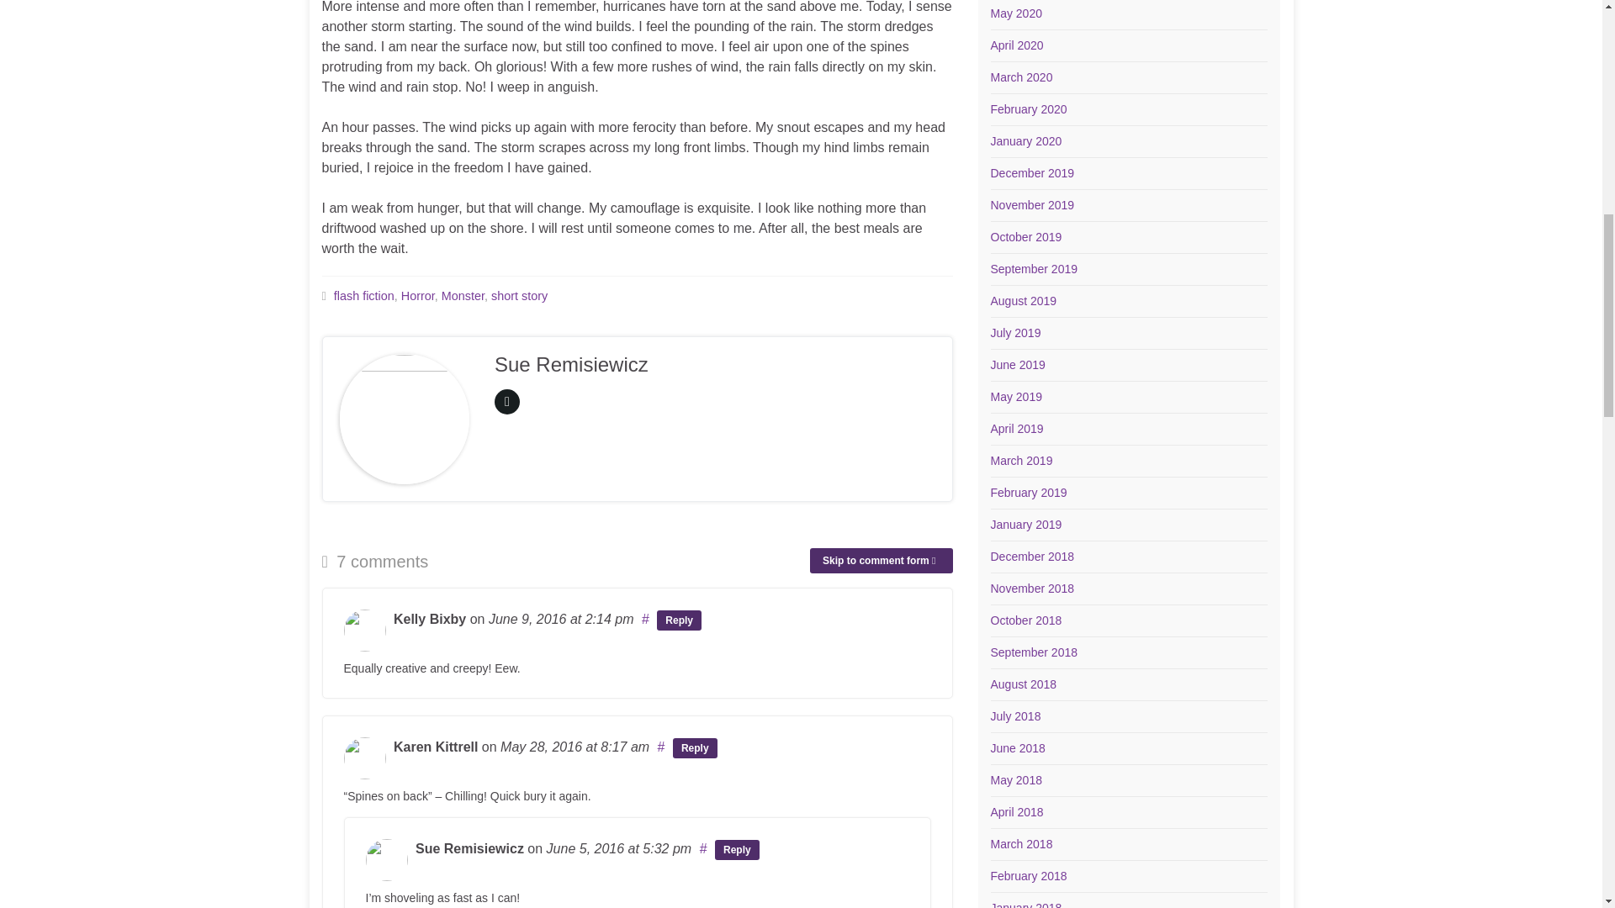  What do you see at coordinates (518, 296) in the screenshot?
I see `short story` at bounding box center [518, 296].